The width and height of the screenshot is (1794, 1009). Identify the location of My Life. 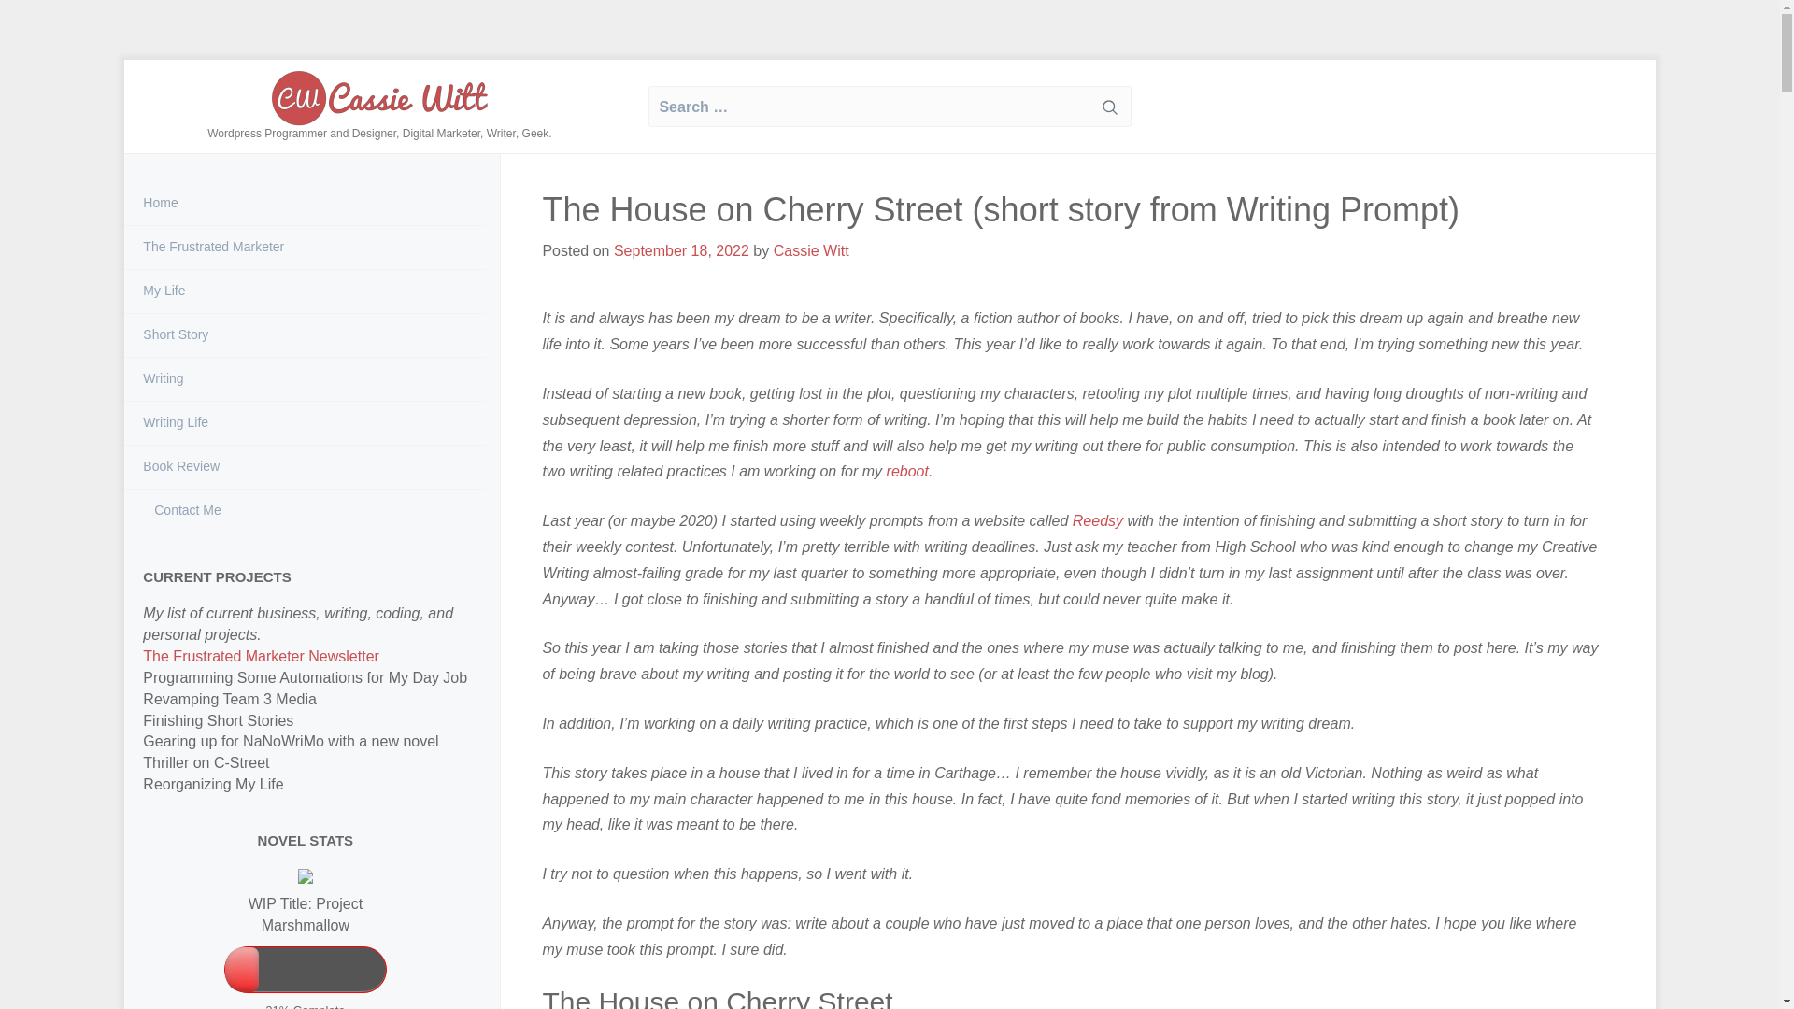
(305, 291).